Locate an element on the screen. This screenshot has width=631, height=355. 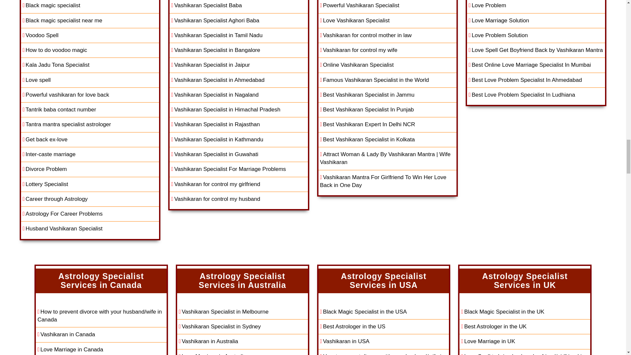
Vashikaran Specialist in Jaipur is located at coordinates (239, 65).